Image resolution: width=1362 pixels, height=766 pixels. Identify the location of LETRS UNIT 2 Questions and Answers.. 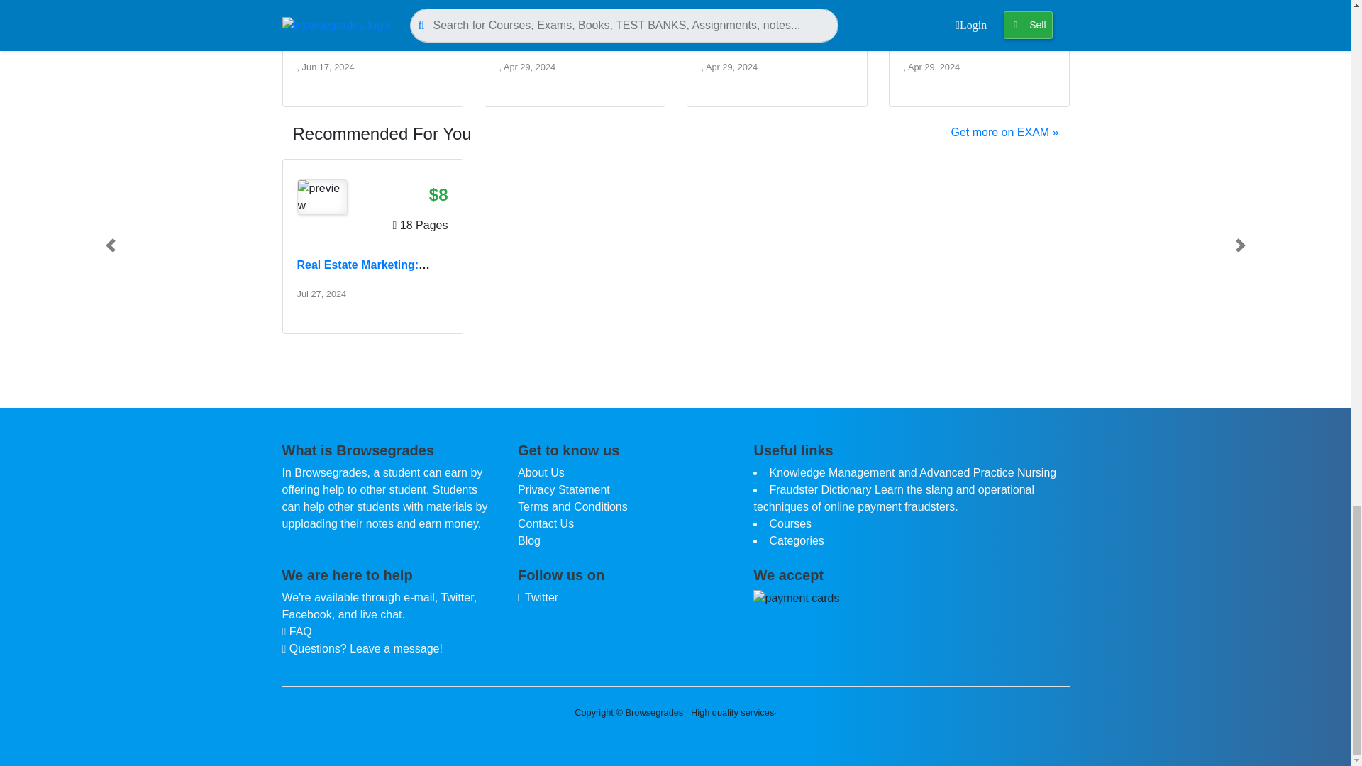
(575, 38).